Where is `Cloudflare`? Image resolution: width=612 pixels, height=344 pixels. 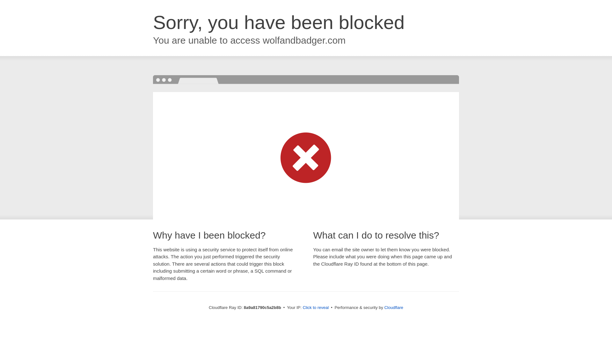
Cloudflare is located at coordinates (394, 307).